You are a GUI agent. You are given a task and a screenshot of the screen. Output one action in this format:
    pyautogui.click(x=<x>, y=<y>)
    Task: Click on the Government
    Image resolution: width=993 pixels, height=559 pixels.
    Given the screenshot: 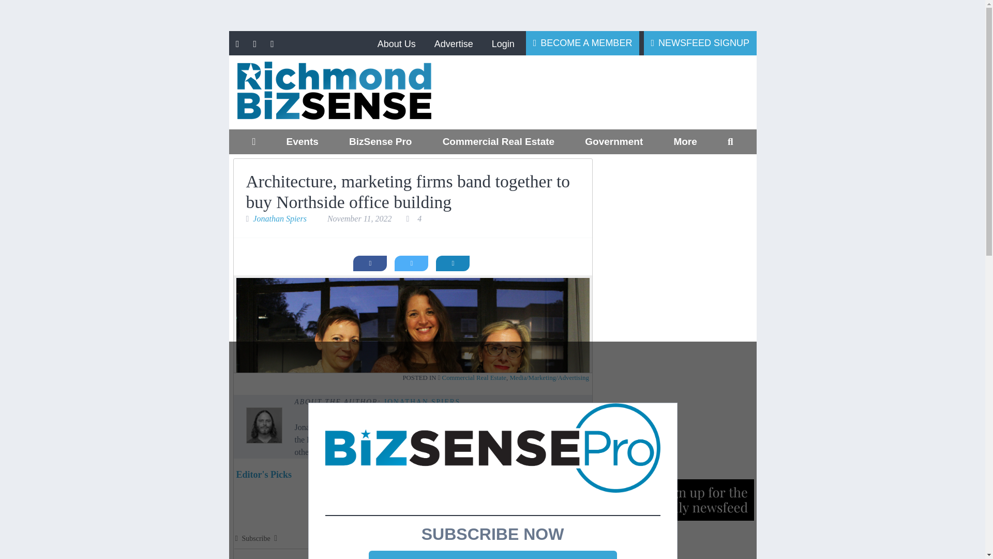 What is the action you would take?
    pyautogui.click(x=614, y=142)
    